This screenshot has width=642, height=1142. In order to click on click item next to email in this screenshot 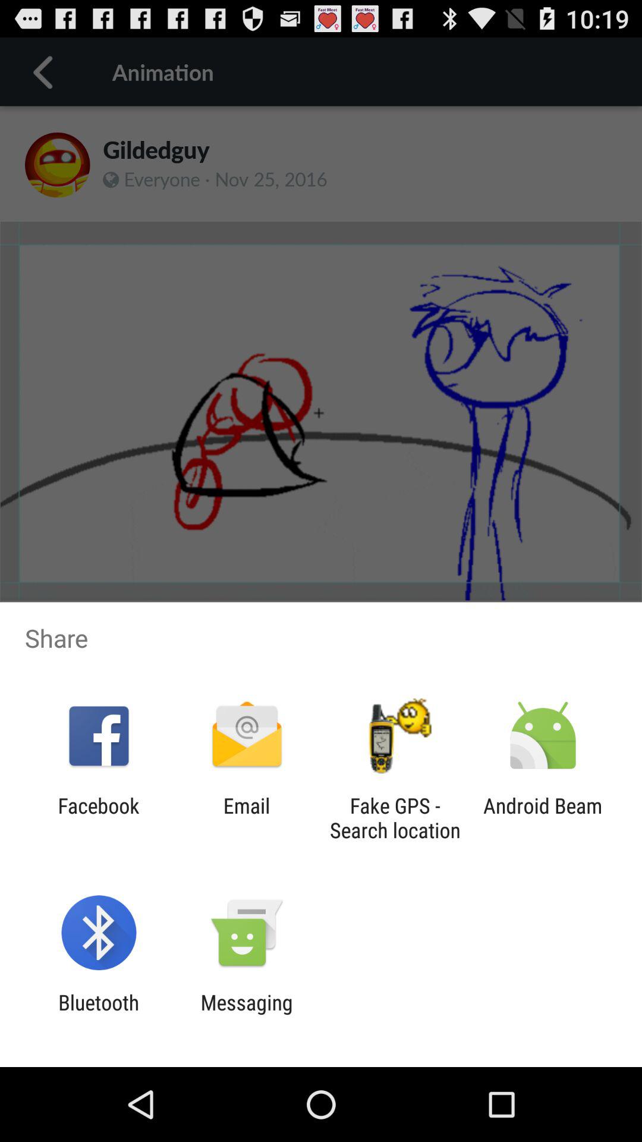, I will do `click(395, 818)`.